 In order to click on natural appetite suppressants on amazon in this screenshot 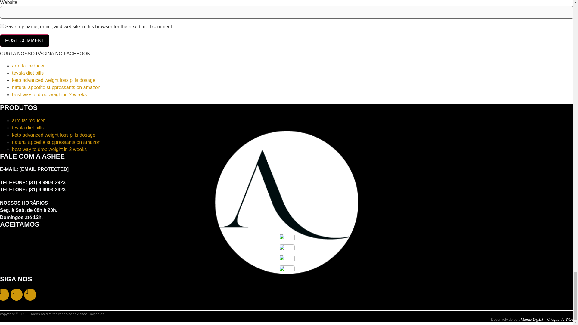, I will do `click(56, 142)`.